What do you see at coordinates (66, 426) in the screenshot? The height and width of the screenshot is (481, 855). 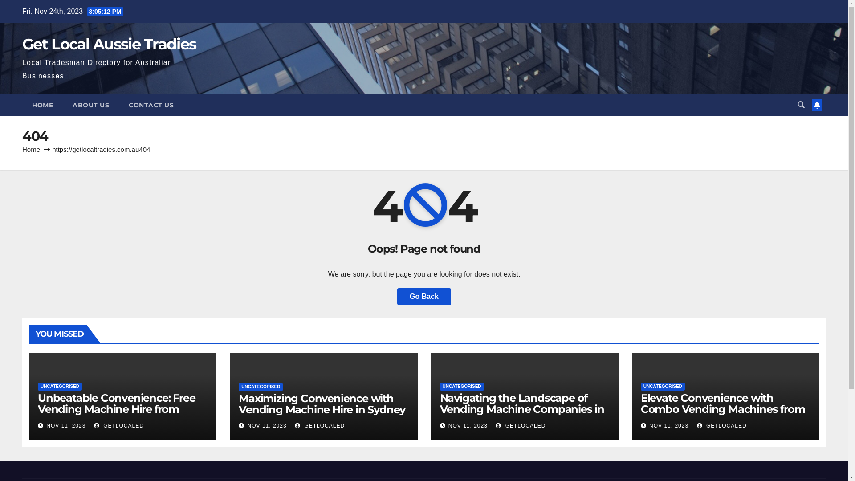 I see `NOV 11, 2023` at bounding box center [66, 426].